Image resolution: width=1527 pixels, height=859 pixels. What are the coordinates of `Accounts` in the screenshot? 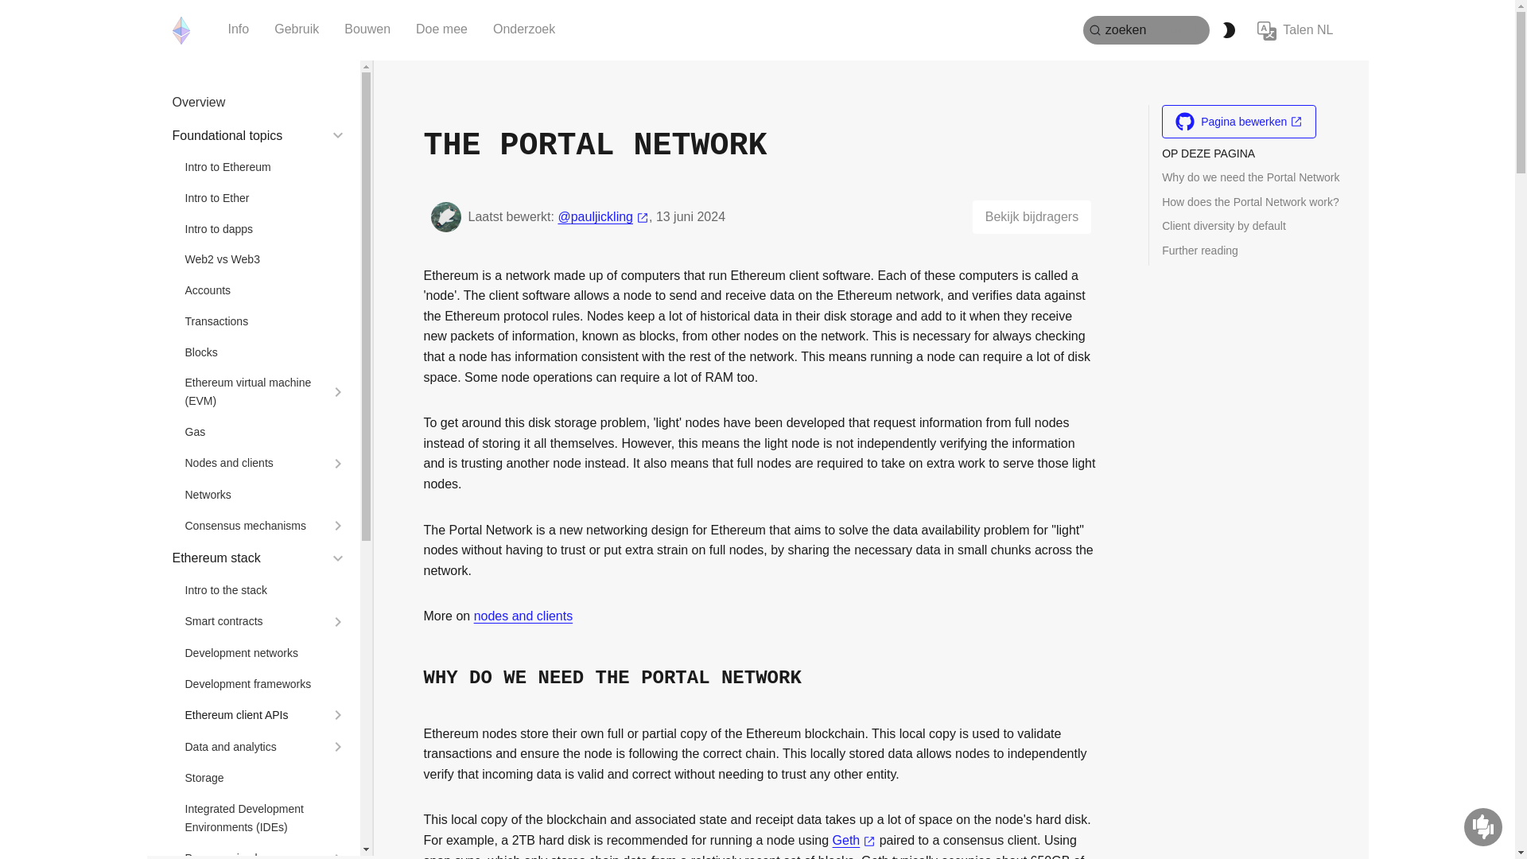 It's located at (266, 290).